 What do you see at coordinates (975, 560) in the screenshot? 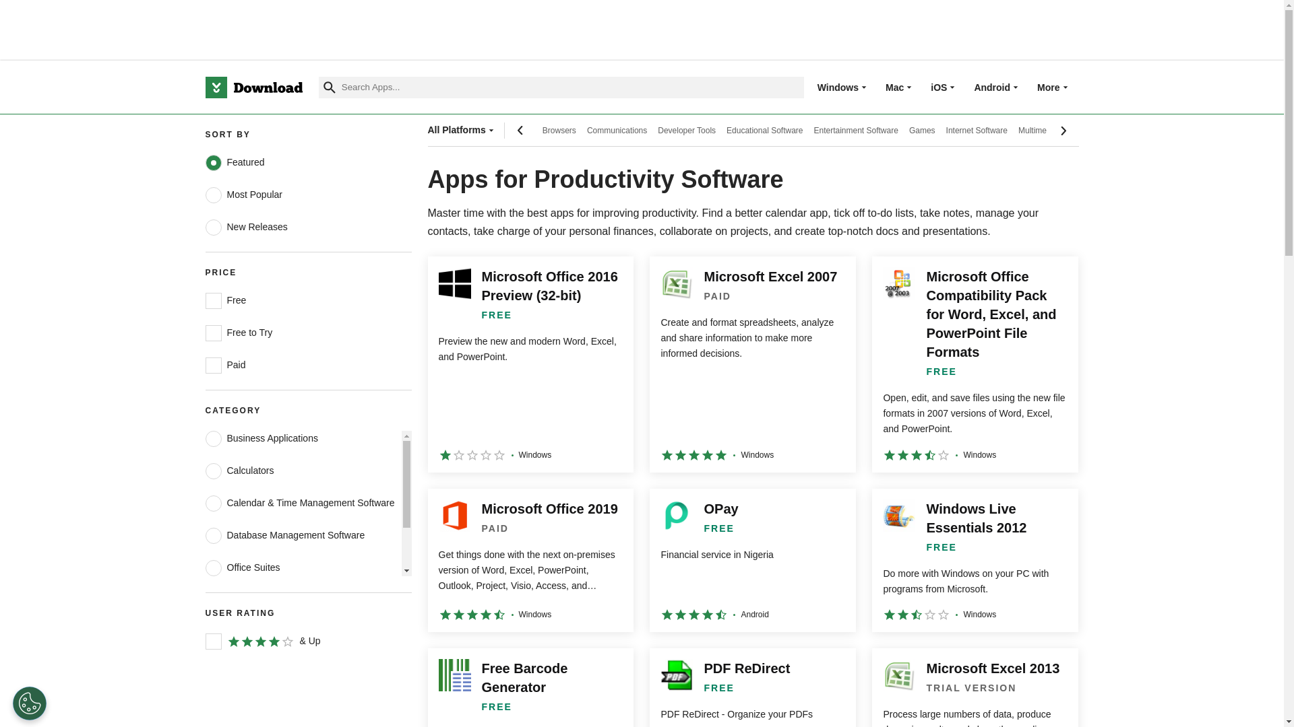
I see `Windows Live Essentials 2012` at bounding box center [975, 560].